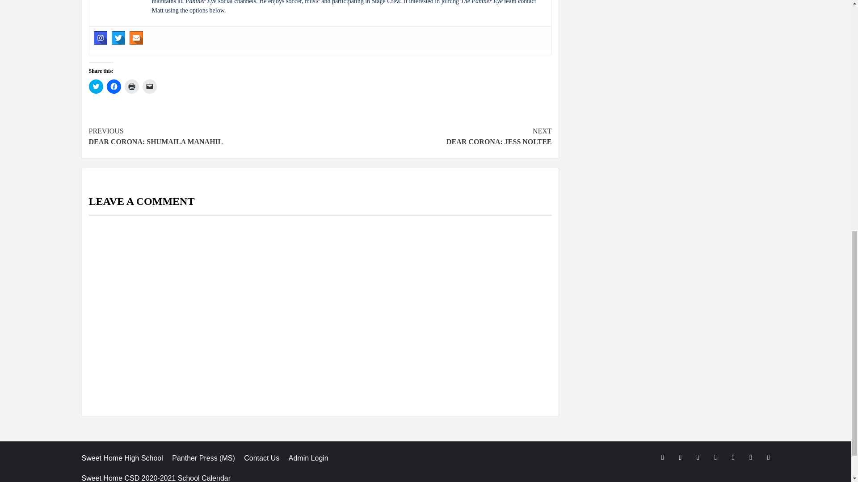  Describe the element at coordinates (96, 87) in the screenshot. I see `Click to share on Twitter` at that location.